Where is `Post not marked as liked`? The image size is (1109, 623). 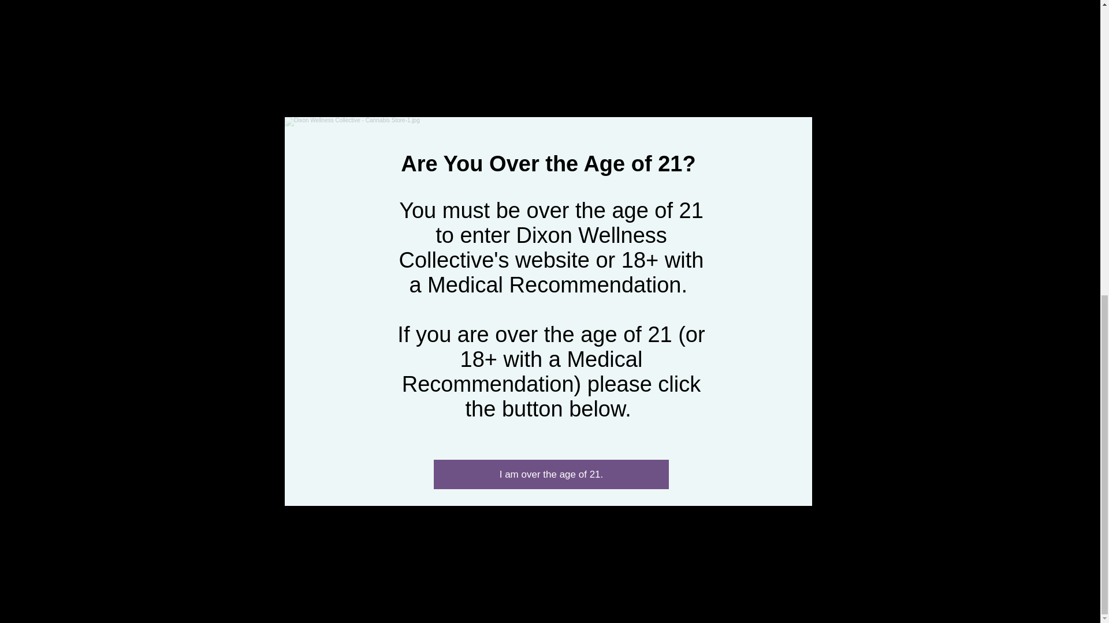 Post not marked as liked is located at coordinates (801, 438).